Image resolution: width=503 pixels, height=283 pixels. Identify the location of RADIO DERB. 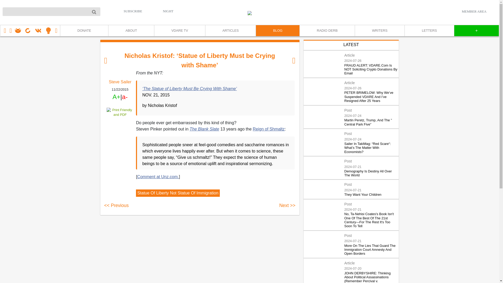
(327, 31).